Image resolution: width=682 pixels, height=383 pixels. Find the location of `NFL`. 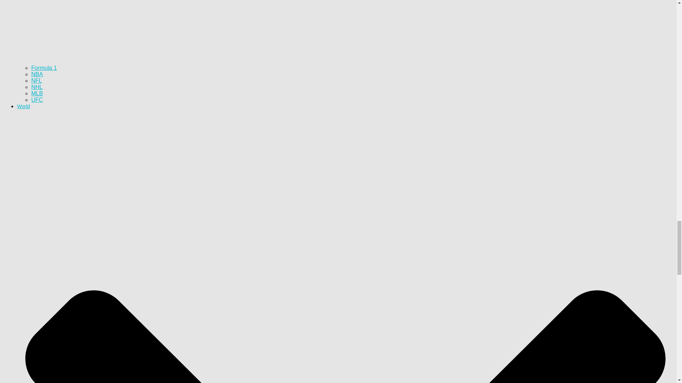

NFL is located at coordinates (36, 81).